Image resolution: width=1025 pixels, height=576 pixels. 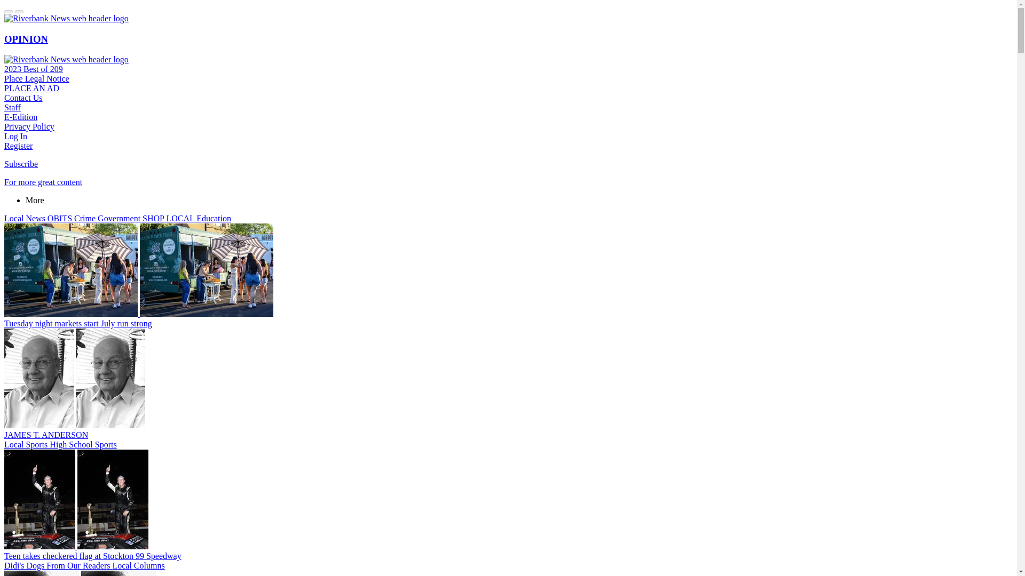 What do you see at coordinates (18, 145) in the screenshot?
I see `Register` at bounding box center [18, 145].